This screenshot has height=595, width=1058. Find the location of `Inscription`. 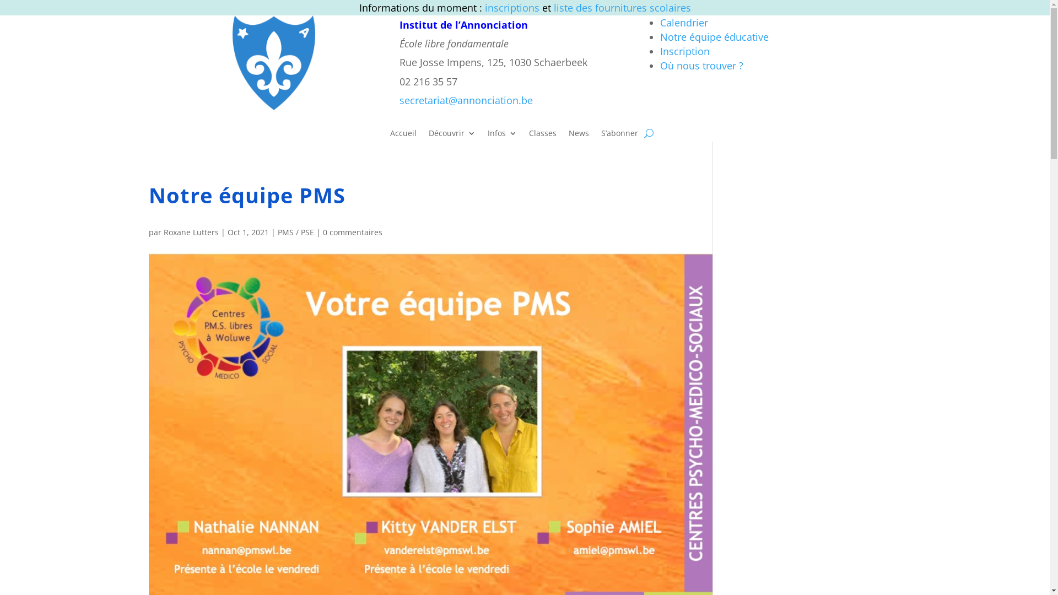

Inscription is located at coordinates (685, 51).